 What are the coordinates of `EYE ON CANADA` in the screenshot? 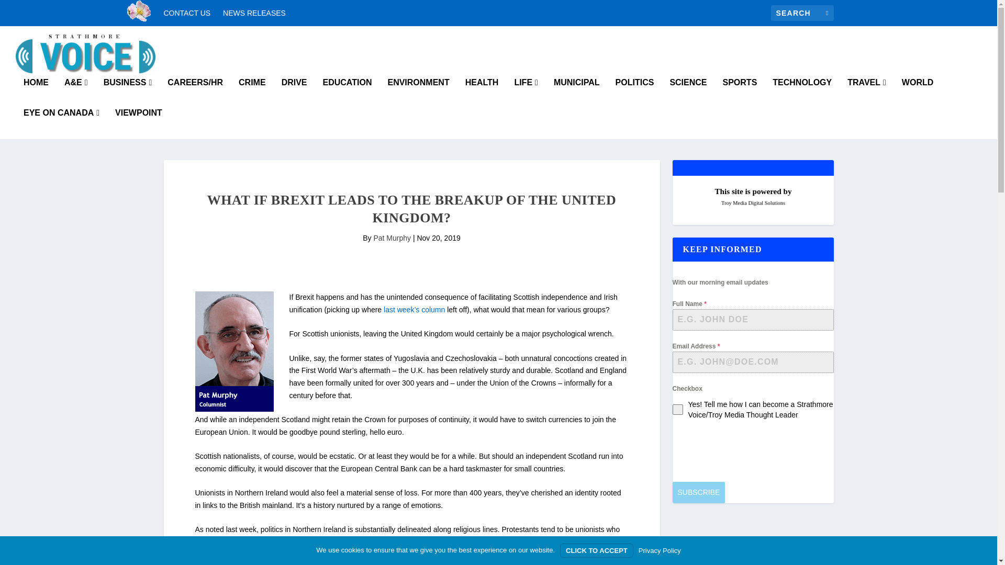 It's located at (61, 123).